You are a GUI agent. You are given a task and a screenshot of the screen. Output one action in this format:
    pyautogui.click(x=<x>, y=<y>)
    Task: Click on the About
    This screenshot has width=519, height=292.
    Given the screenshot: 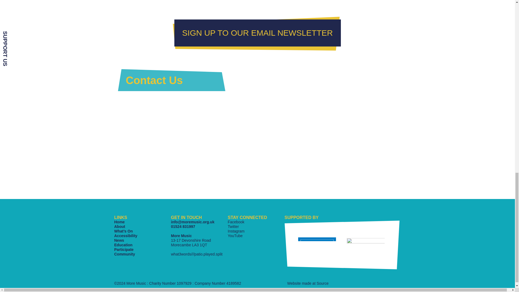 What is the action you would take?
    pyautogui.click(x=119, y=227)
    